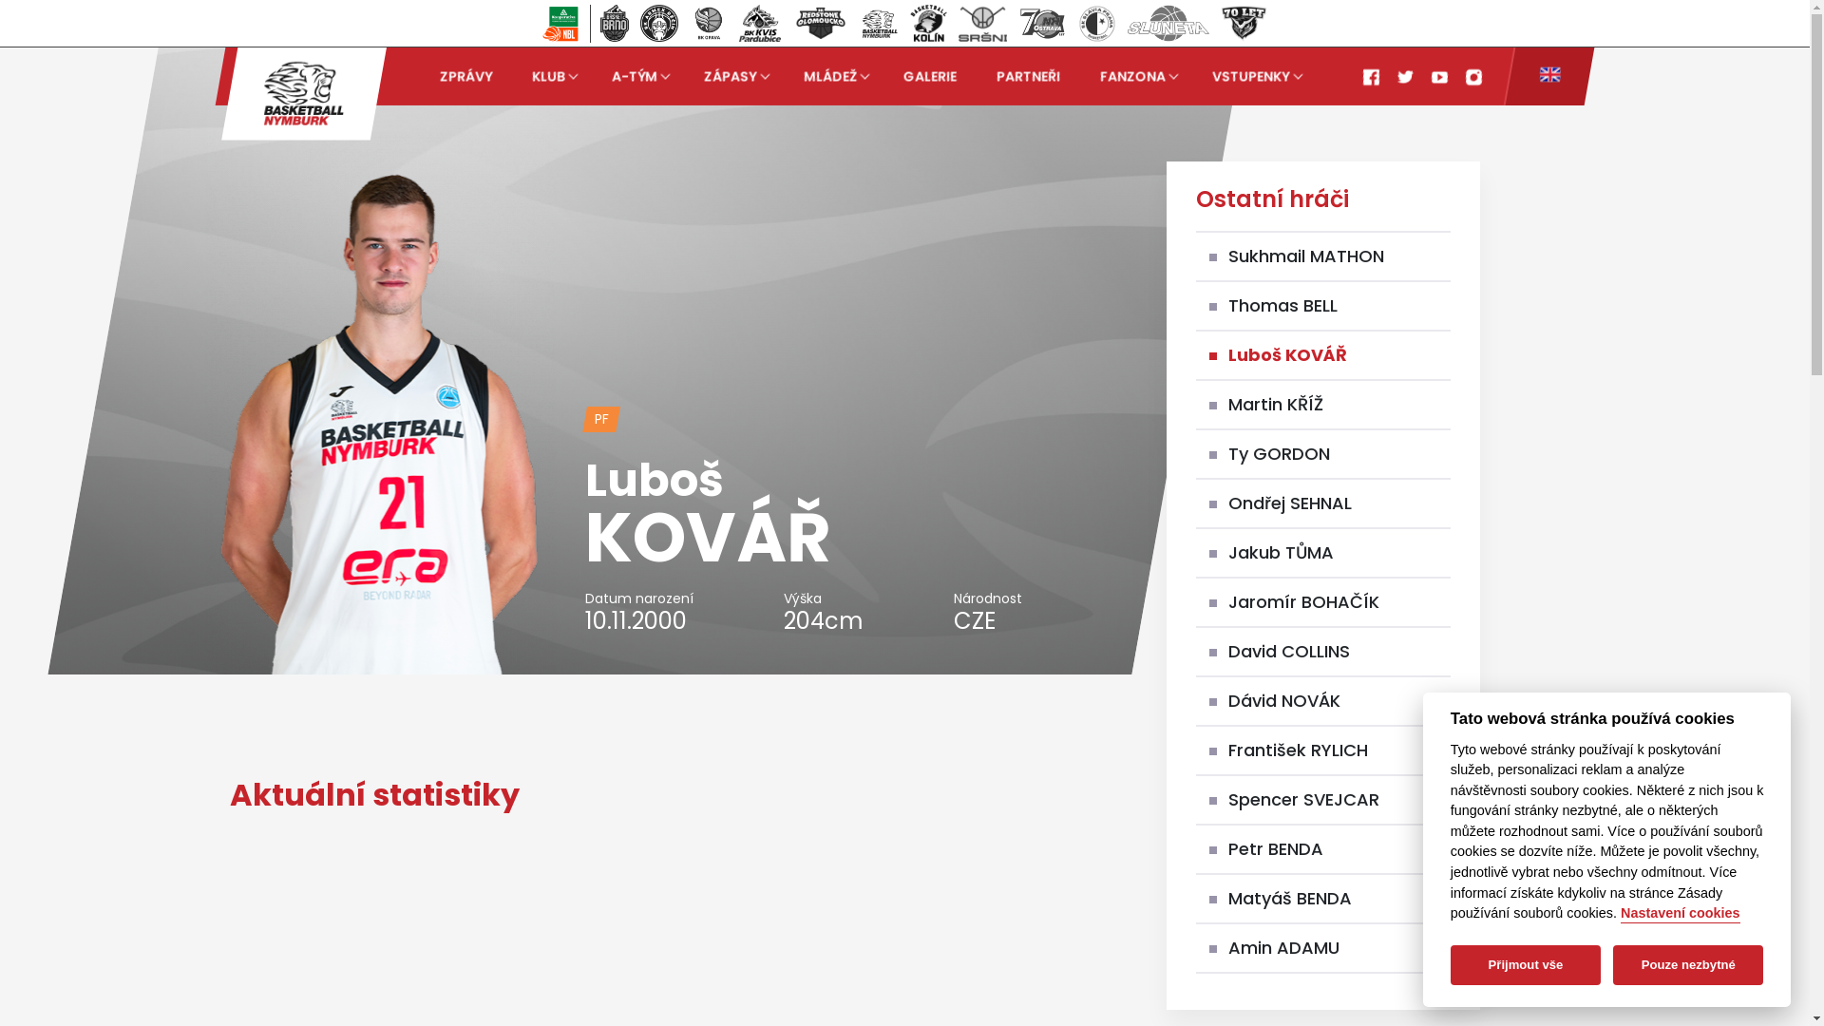  I want to click on BK Redstone Olomoucko (5.), so click(821, 23).